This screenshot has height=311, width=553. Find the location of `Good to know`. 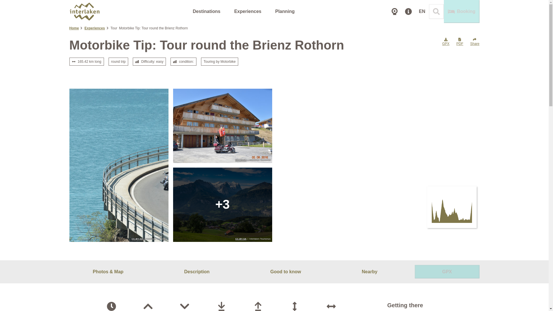

Good to know is located at coordinates (286, 272).